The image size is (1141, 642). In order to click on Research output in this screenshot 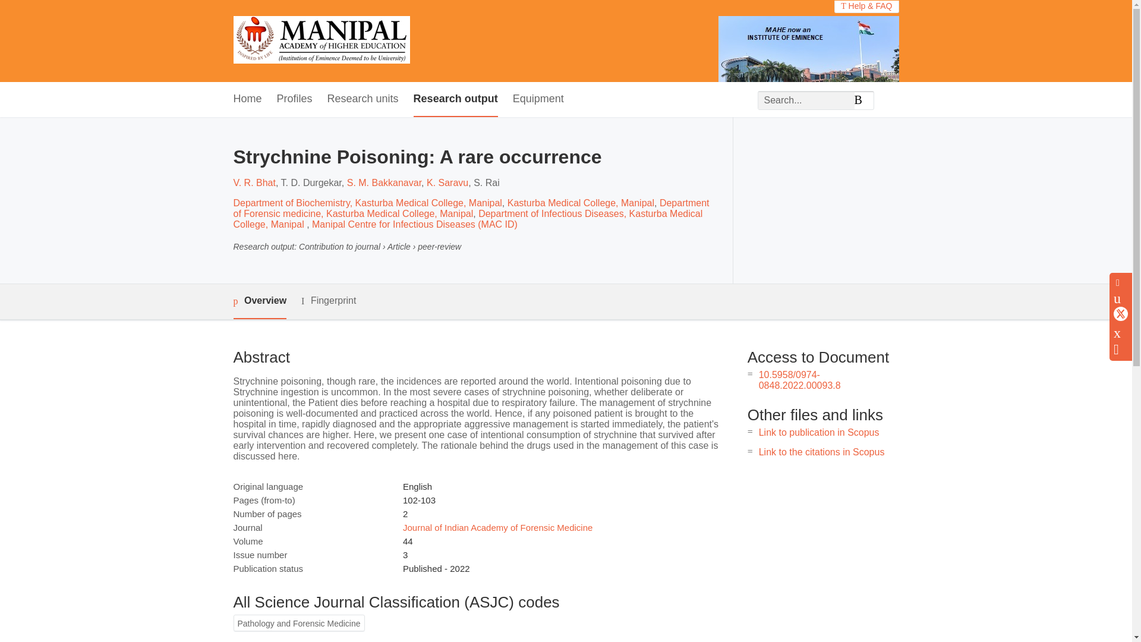, I will do `click(455, 99)`.